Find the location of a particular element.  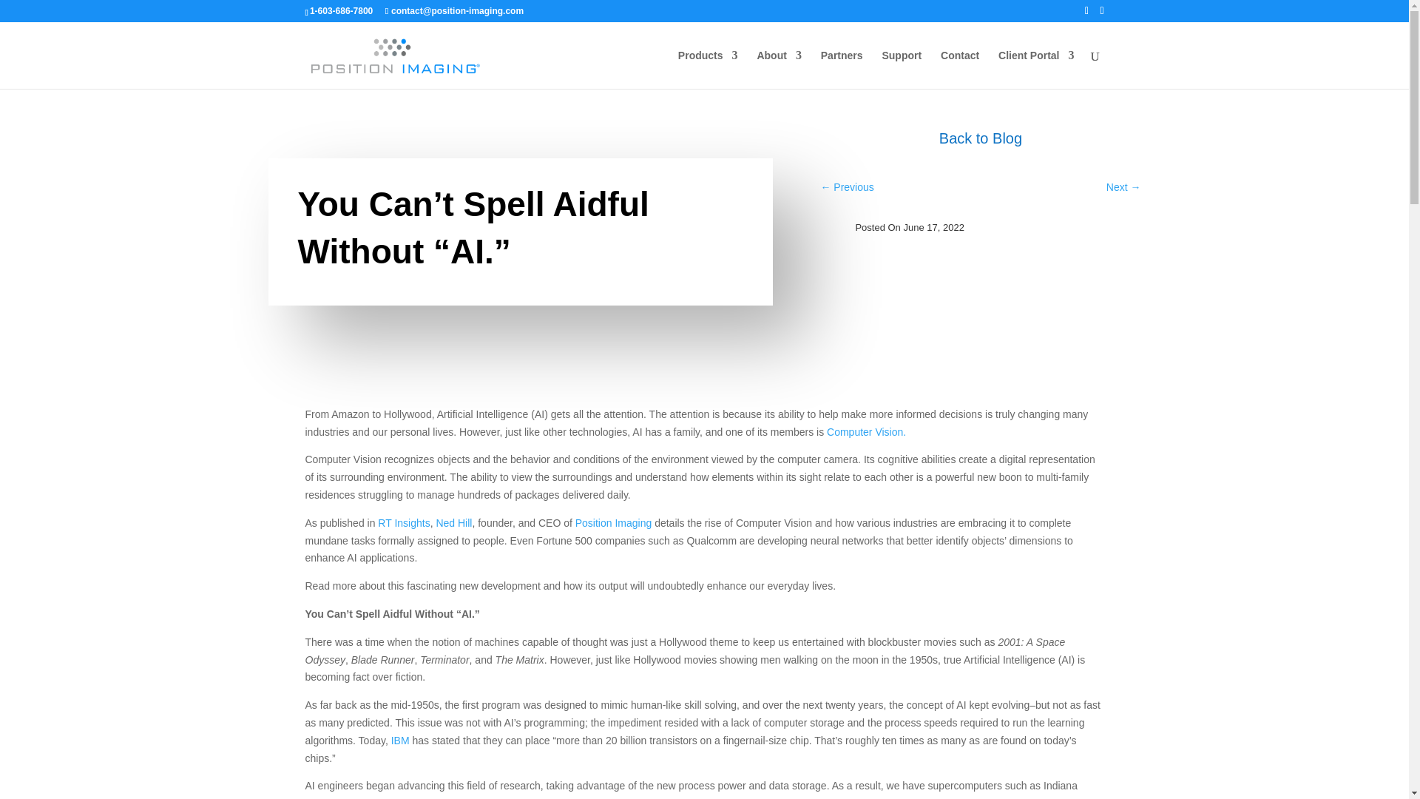

Products is located at coordinates (709, 70).